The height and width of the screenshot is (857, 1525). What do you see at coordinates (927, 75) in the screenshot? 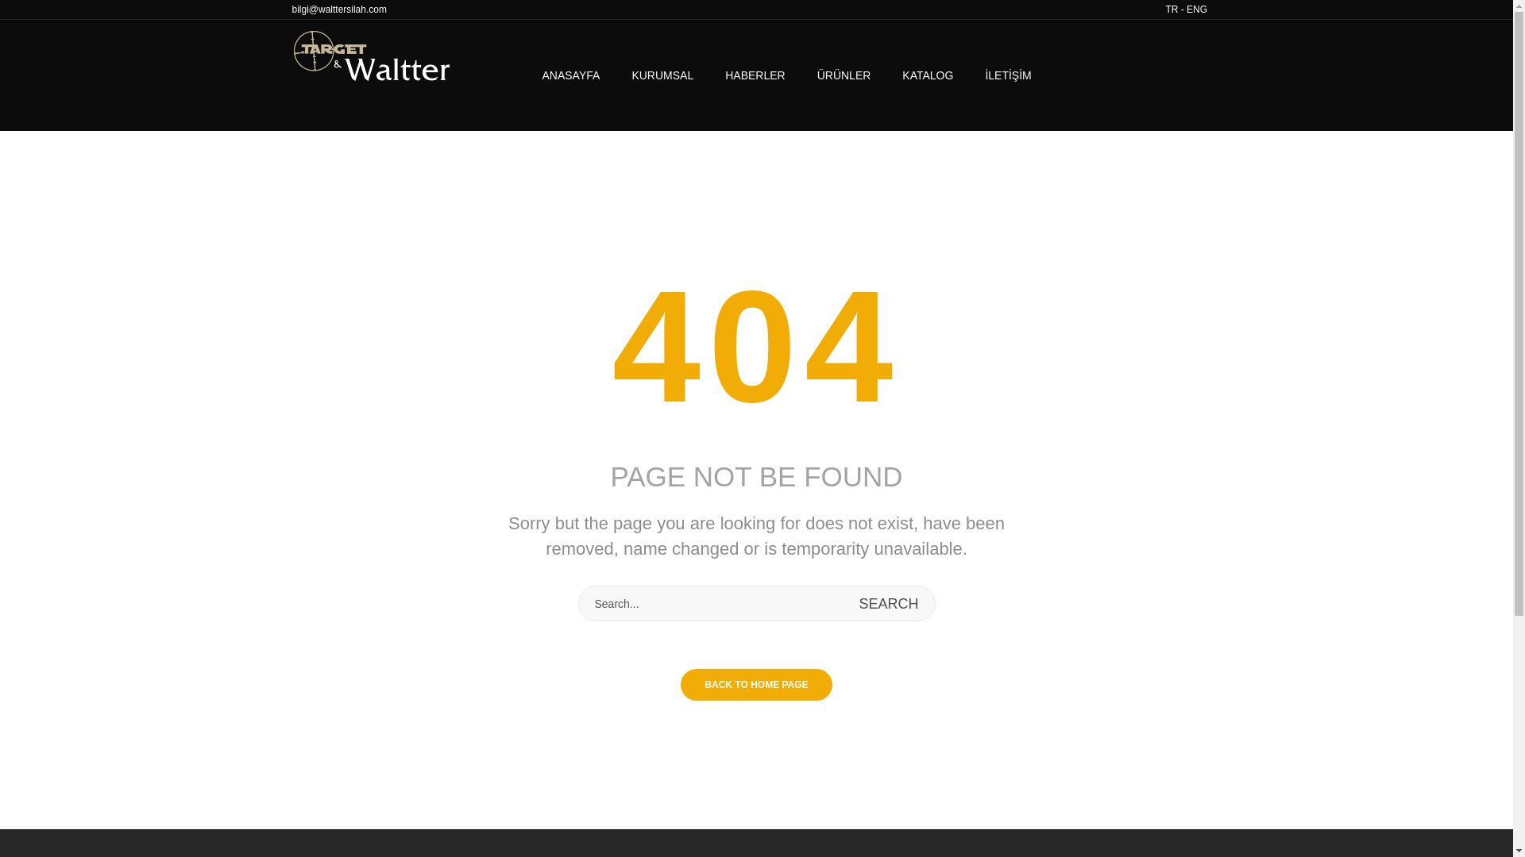
I see `KATALOG` at bounding box center [927, 75].